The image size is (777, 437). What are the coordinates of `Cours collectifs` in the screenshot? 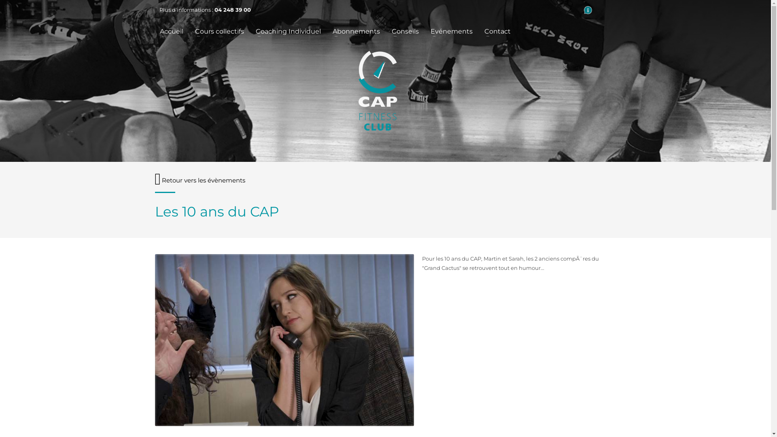 It's located at (219, 32).